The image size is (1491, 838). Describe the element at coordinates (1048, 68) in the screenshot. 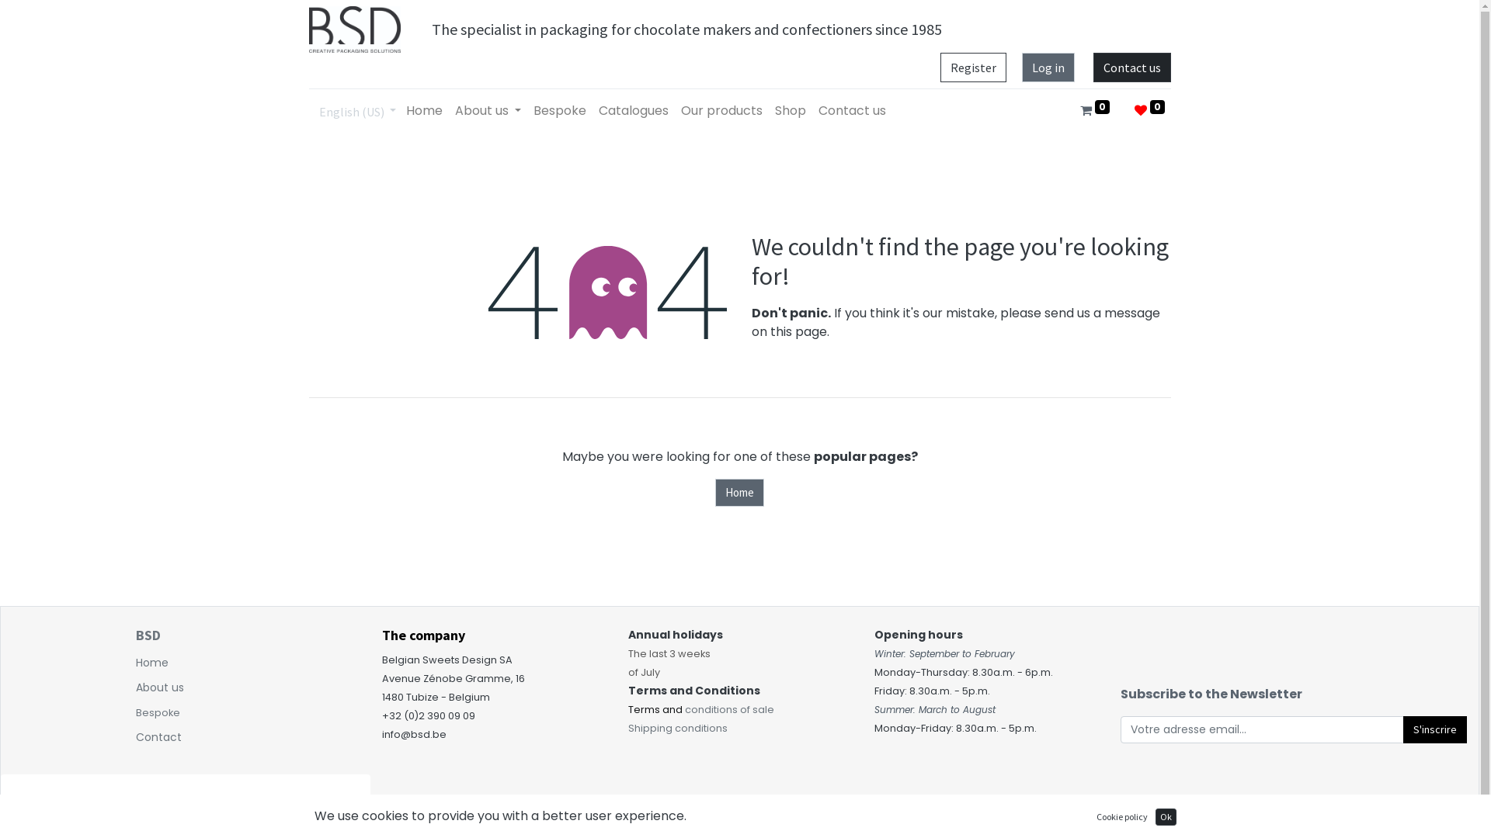

I see `Log in` at that location.